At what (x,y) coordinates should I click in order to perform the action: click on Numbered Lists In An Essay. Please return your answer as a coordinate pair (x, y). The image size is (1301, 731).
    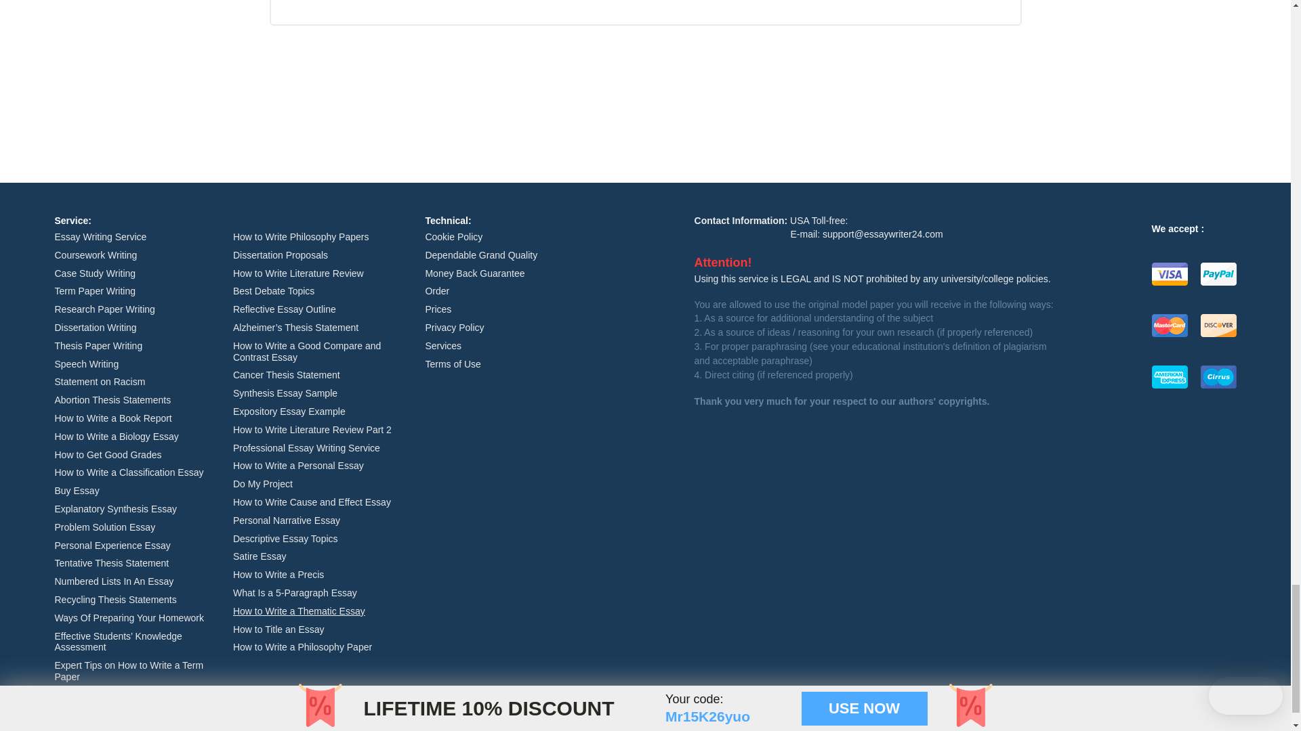
    Looking at the image, I should click on (114, 581).